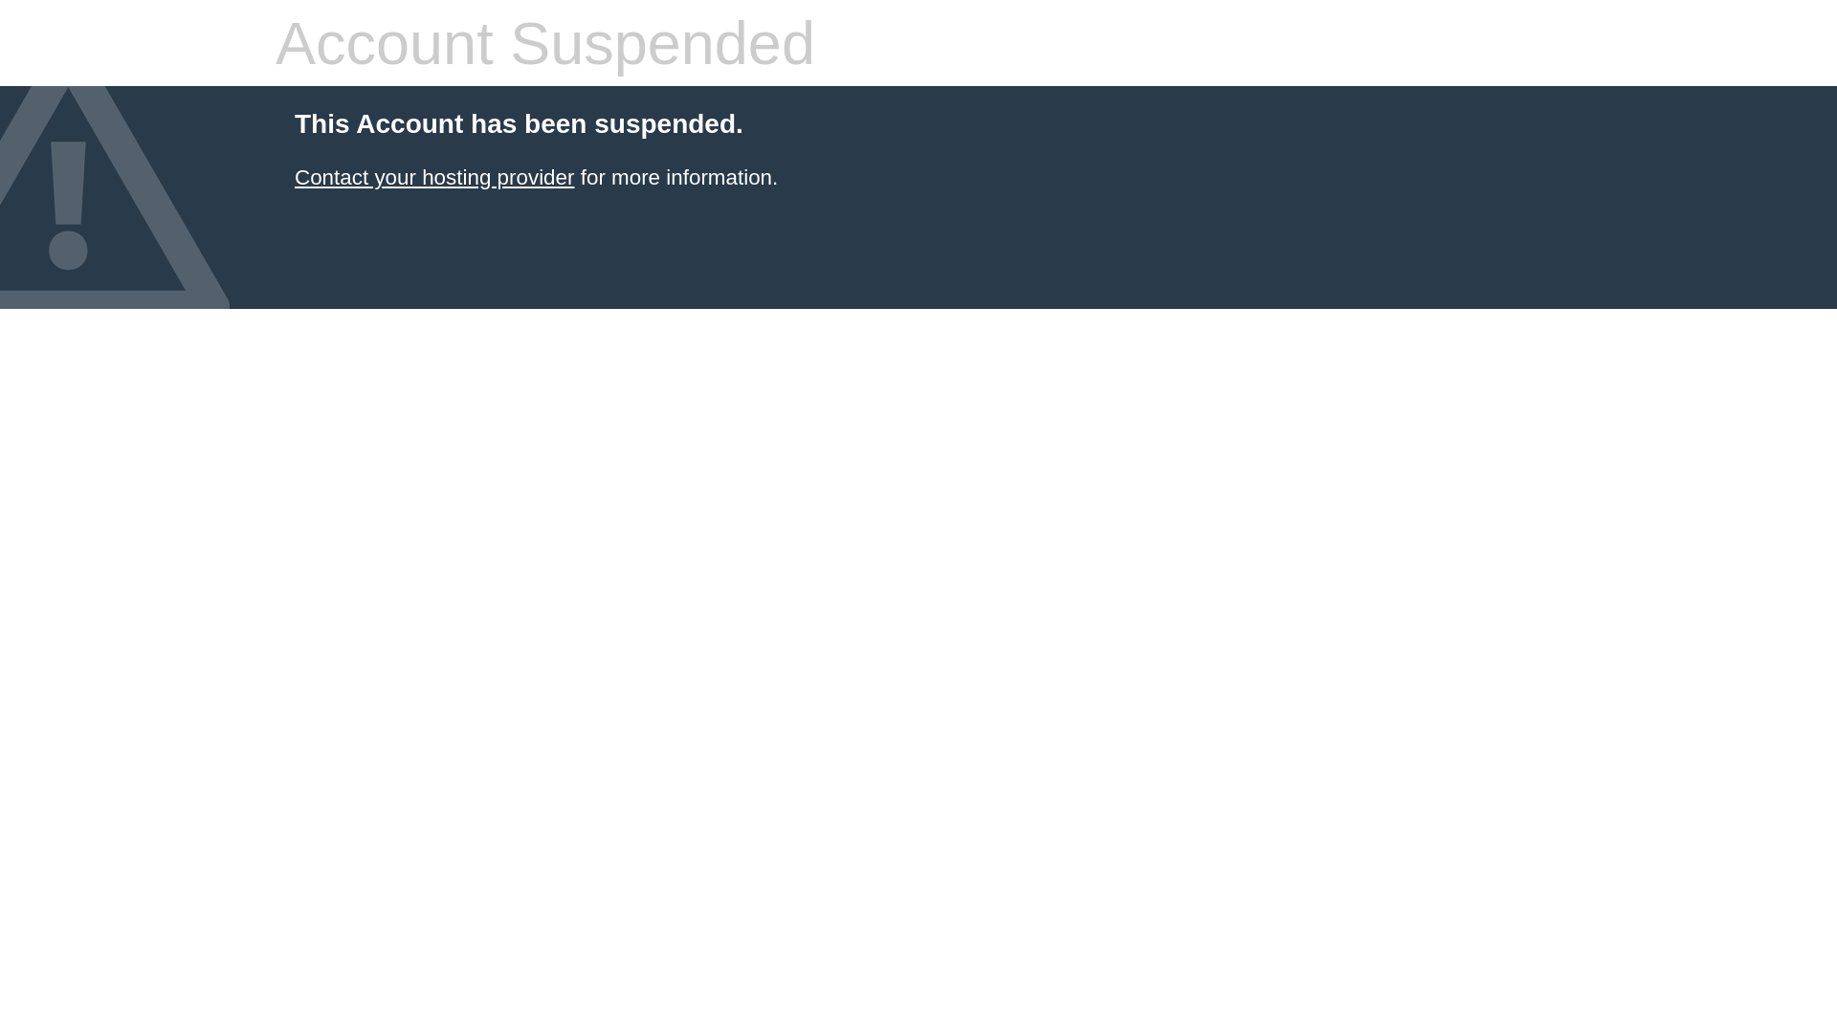 The height and width of the screenshot is (1033, 1837). I want to click on Contact your hosting provider, so click(434, 178).